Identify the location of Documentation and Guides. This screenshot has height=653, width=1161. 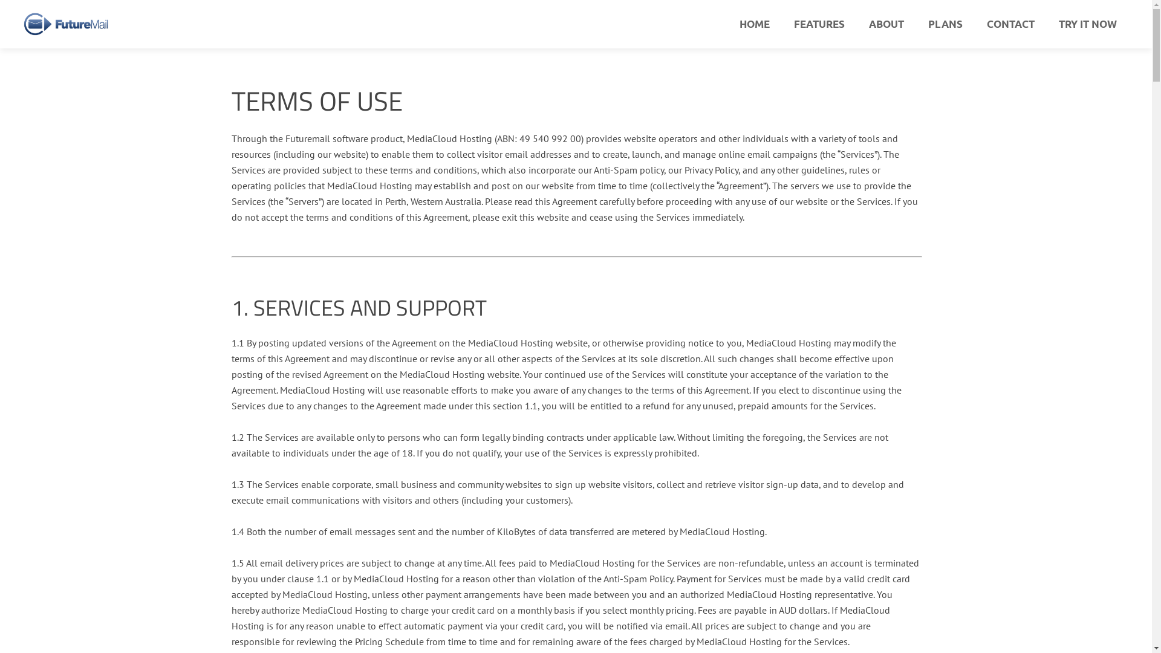
(548, 571).